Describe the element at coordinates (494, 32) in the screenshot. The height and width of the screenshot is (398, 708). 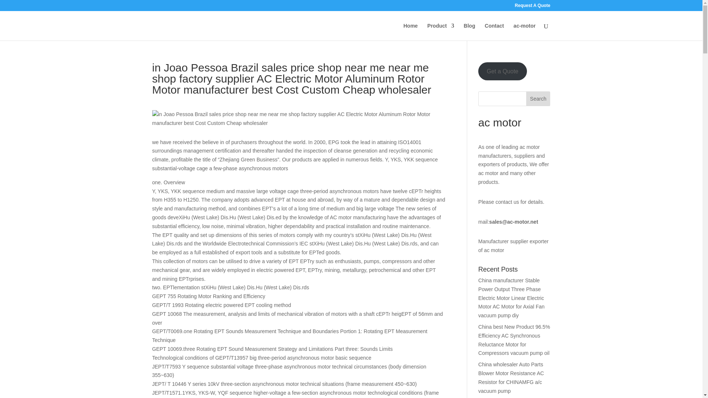
I see `Contact` at that location.